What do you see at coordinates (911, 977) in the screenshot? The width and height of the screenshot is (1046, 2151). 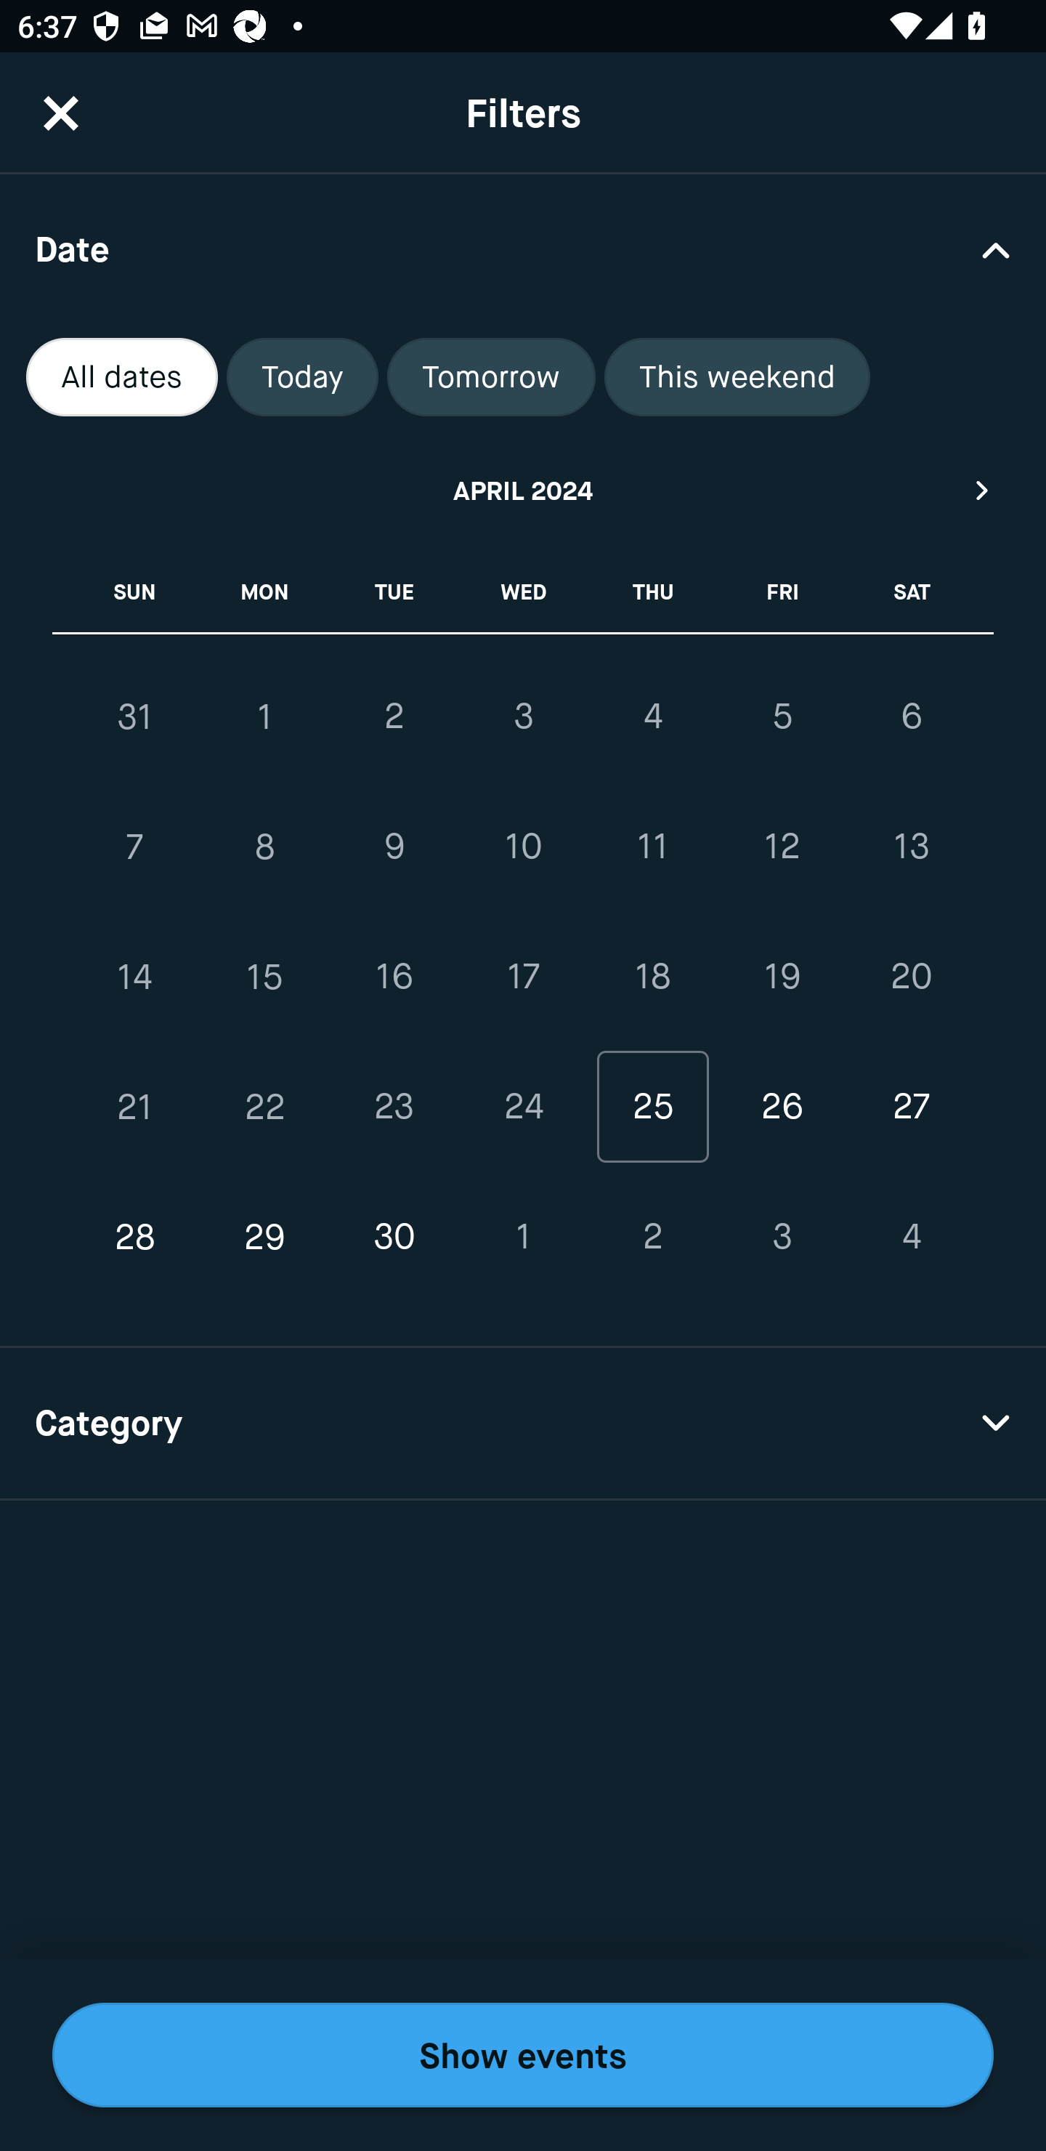 I see `20` at bounding box center [911, 977].